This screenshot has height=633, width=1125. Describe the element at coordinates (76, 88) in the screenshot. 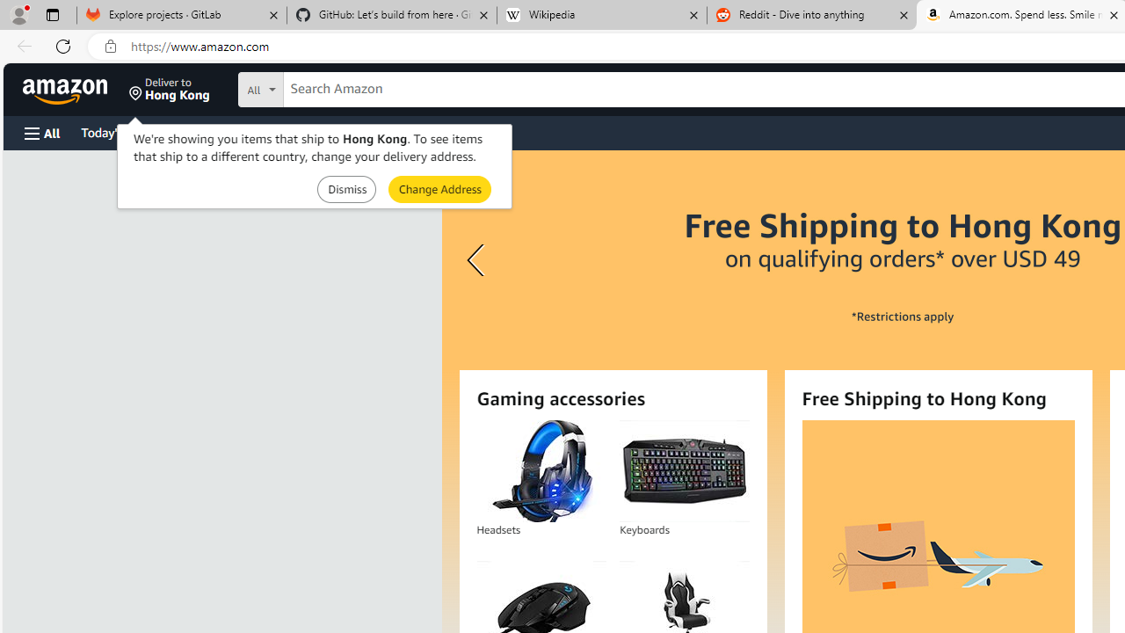

I see `Skip to main content` at that location.